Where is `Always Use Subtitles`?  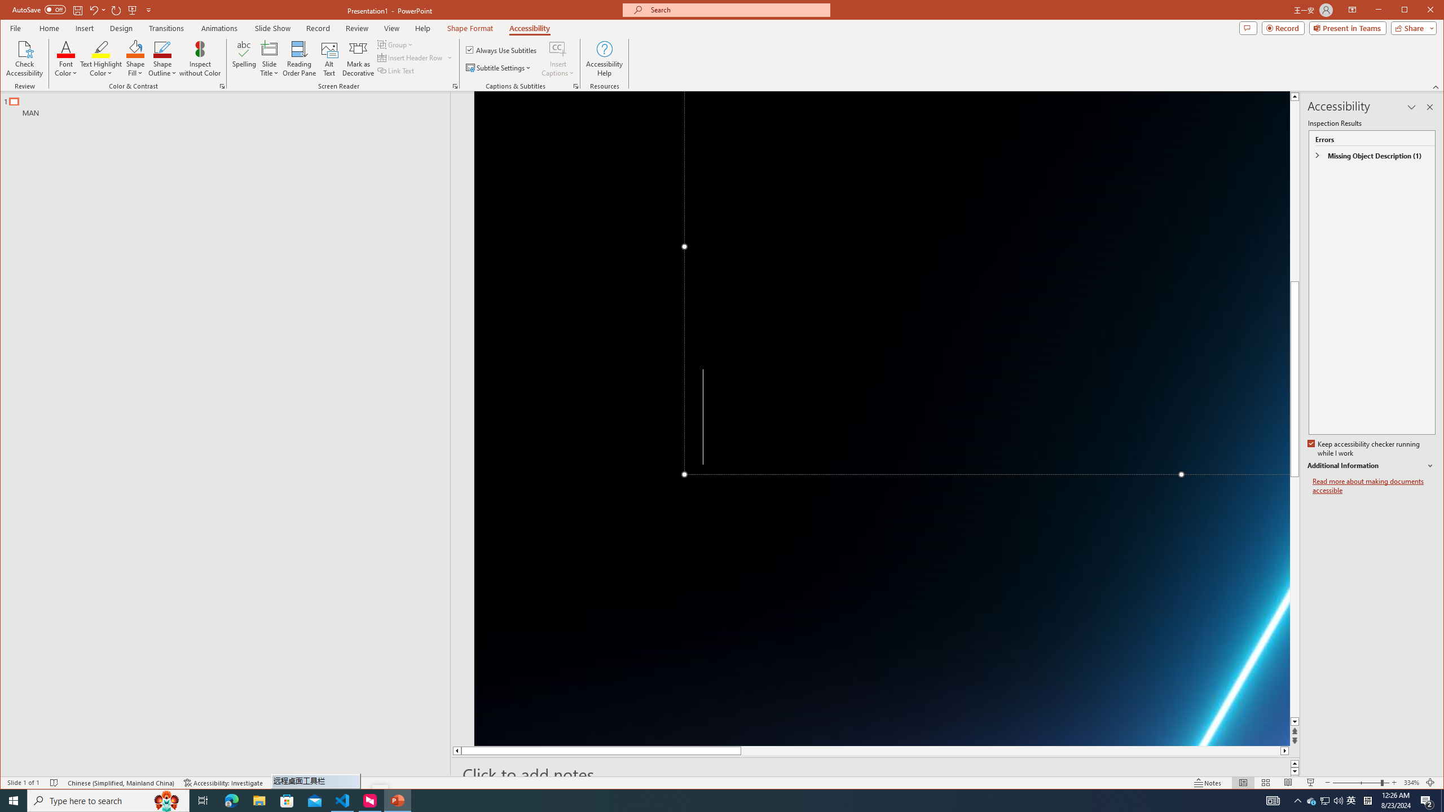 Always Use Subtitles is located at coordinates (501, 50).